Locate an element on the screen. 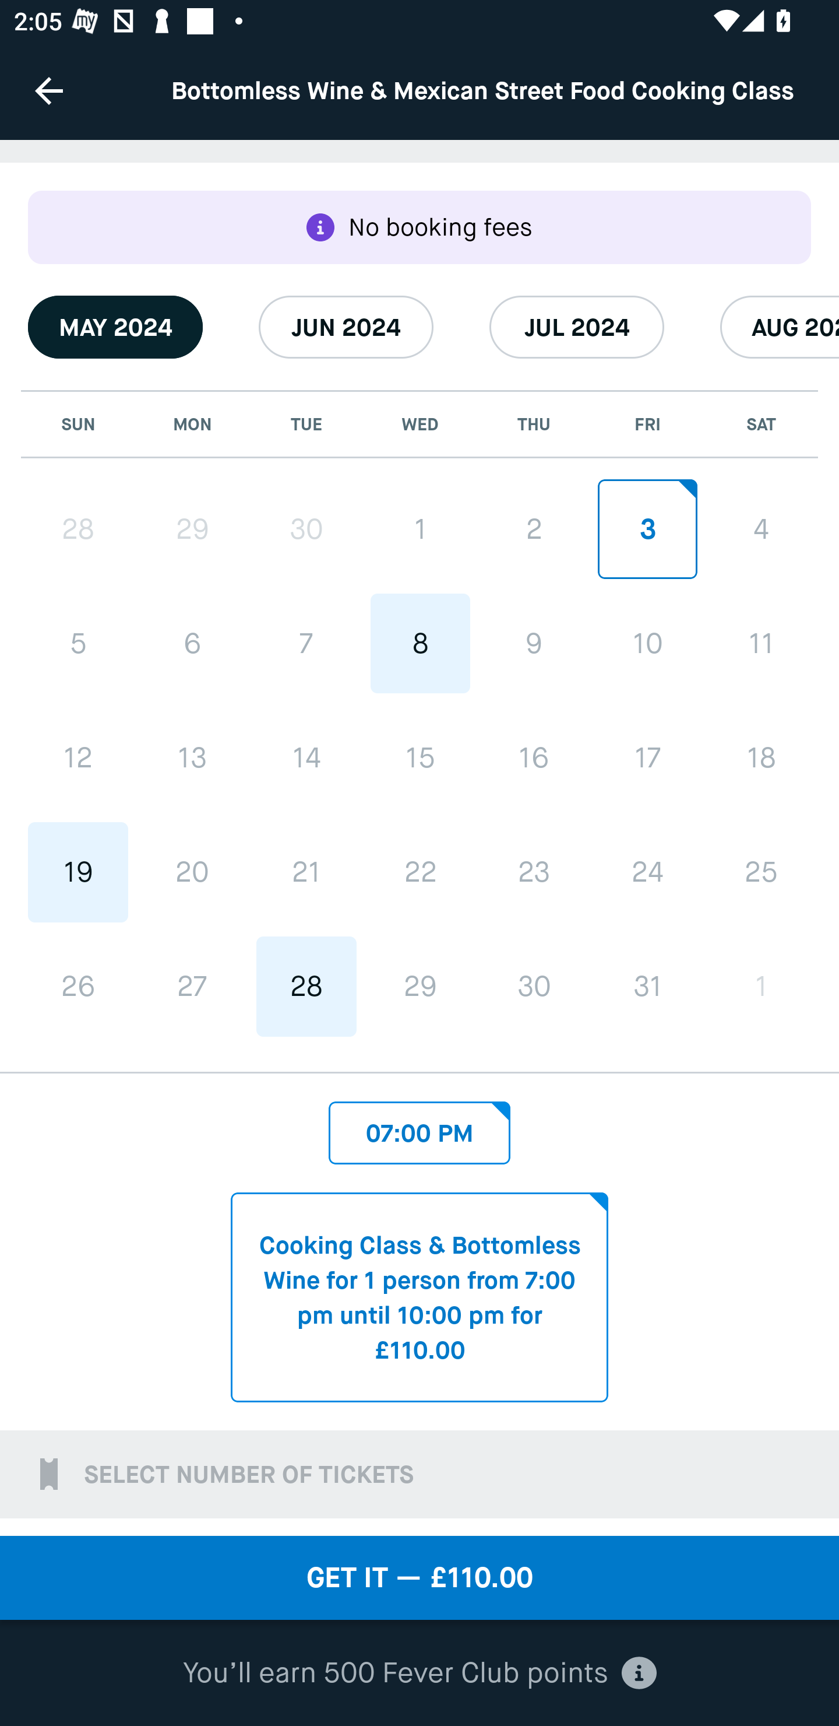 This screenshot has height=1726, width=839. 3 is located at coordinates (647, 528).